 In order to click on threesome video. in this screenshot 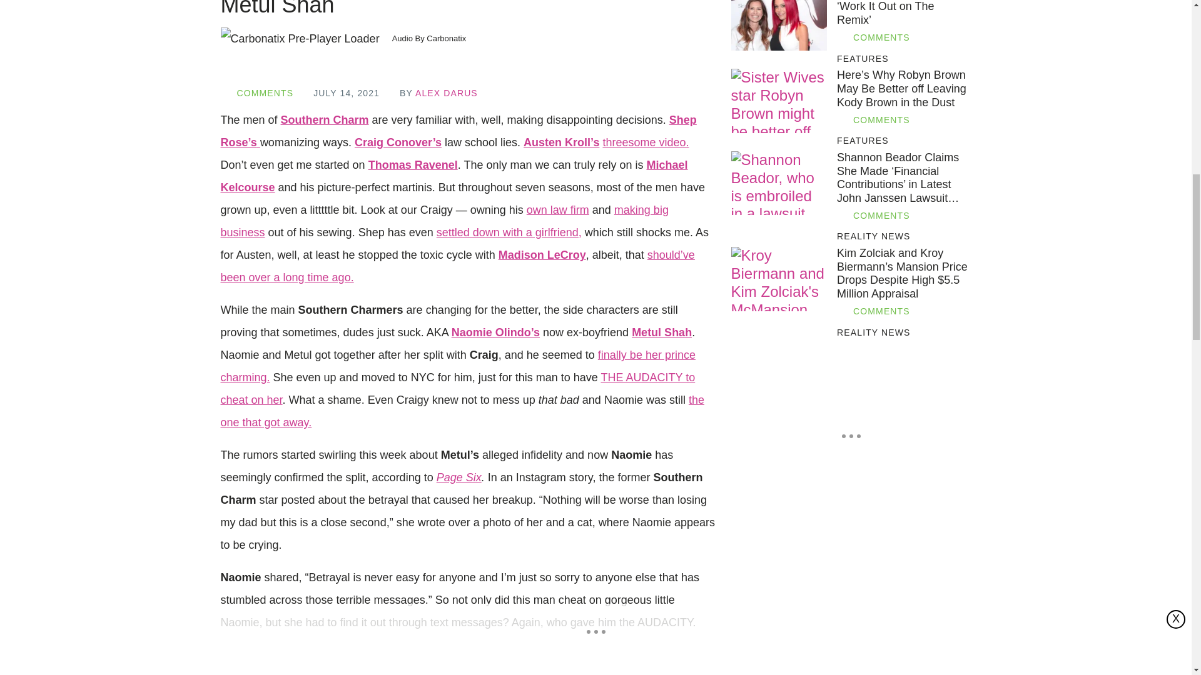, I will do `click(646, 142)`.